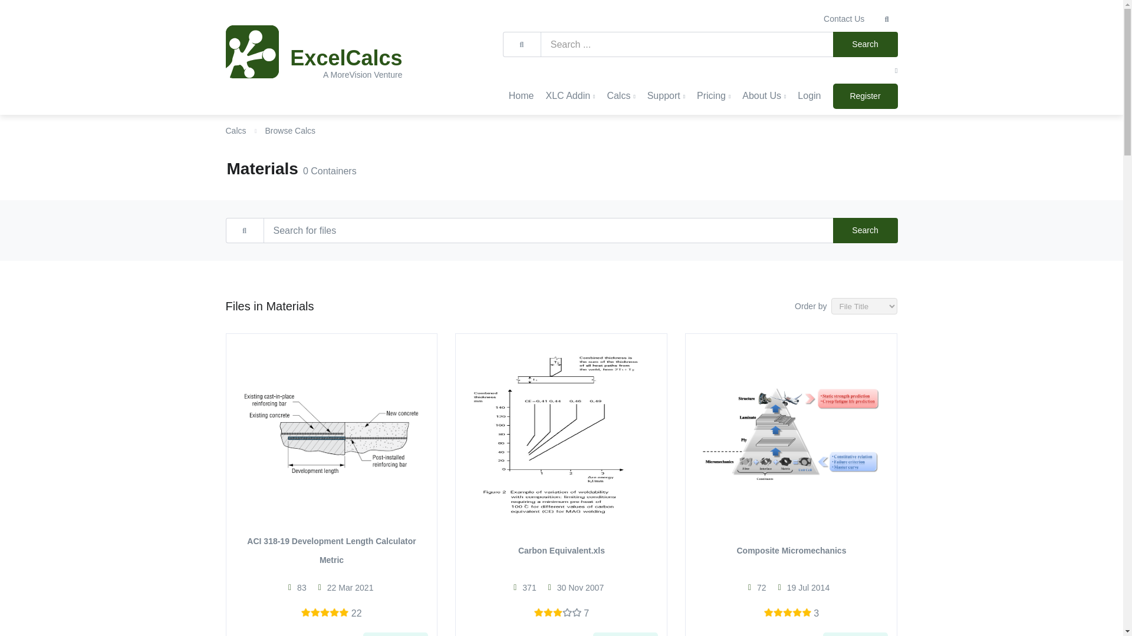 This screenshot has width=1132, height=636. What do you see at coordinates (864, 95) in the screenshot?
I see `Register` at bounding box center [864, 95].